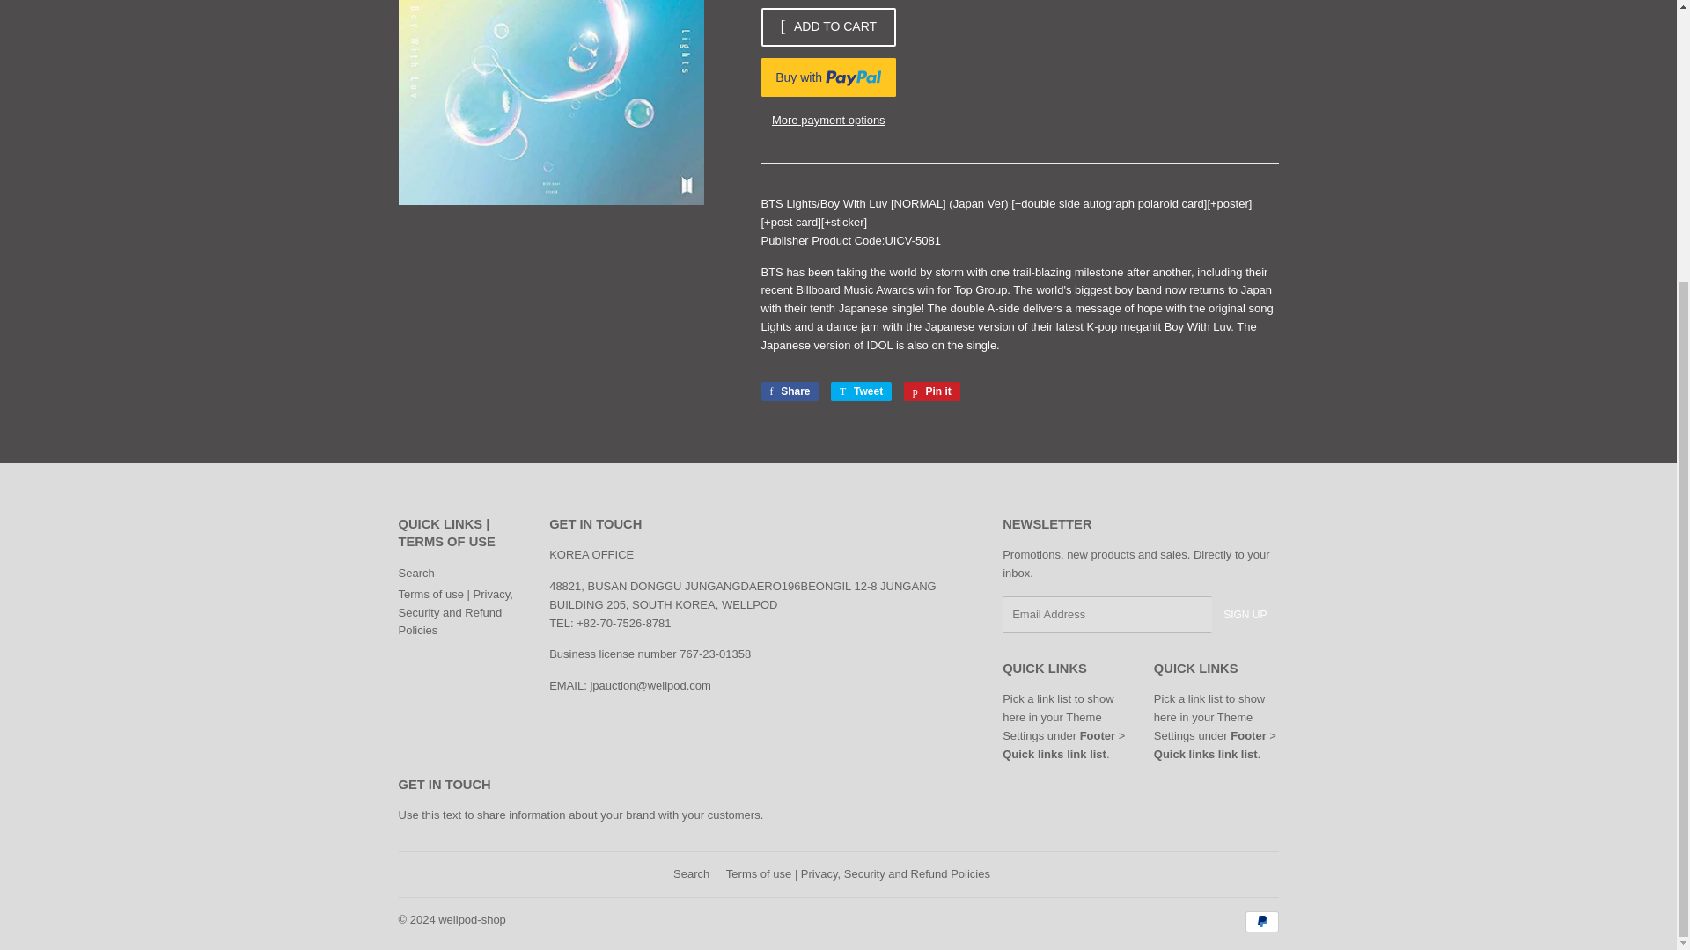 Image resolution: width=1690 pixels, height=950 pixels. Describe the element at coordinates (931, 391) in the screenshot. I see `wellpod-shop` at that location.